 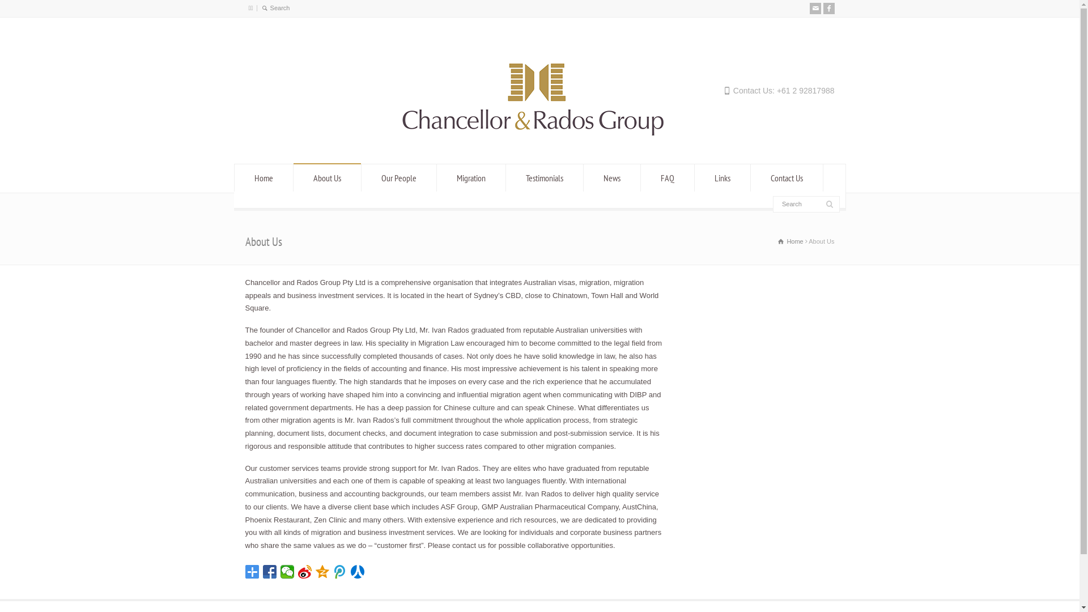 I want to click on About Us, so click(x=328, y=178).